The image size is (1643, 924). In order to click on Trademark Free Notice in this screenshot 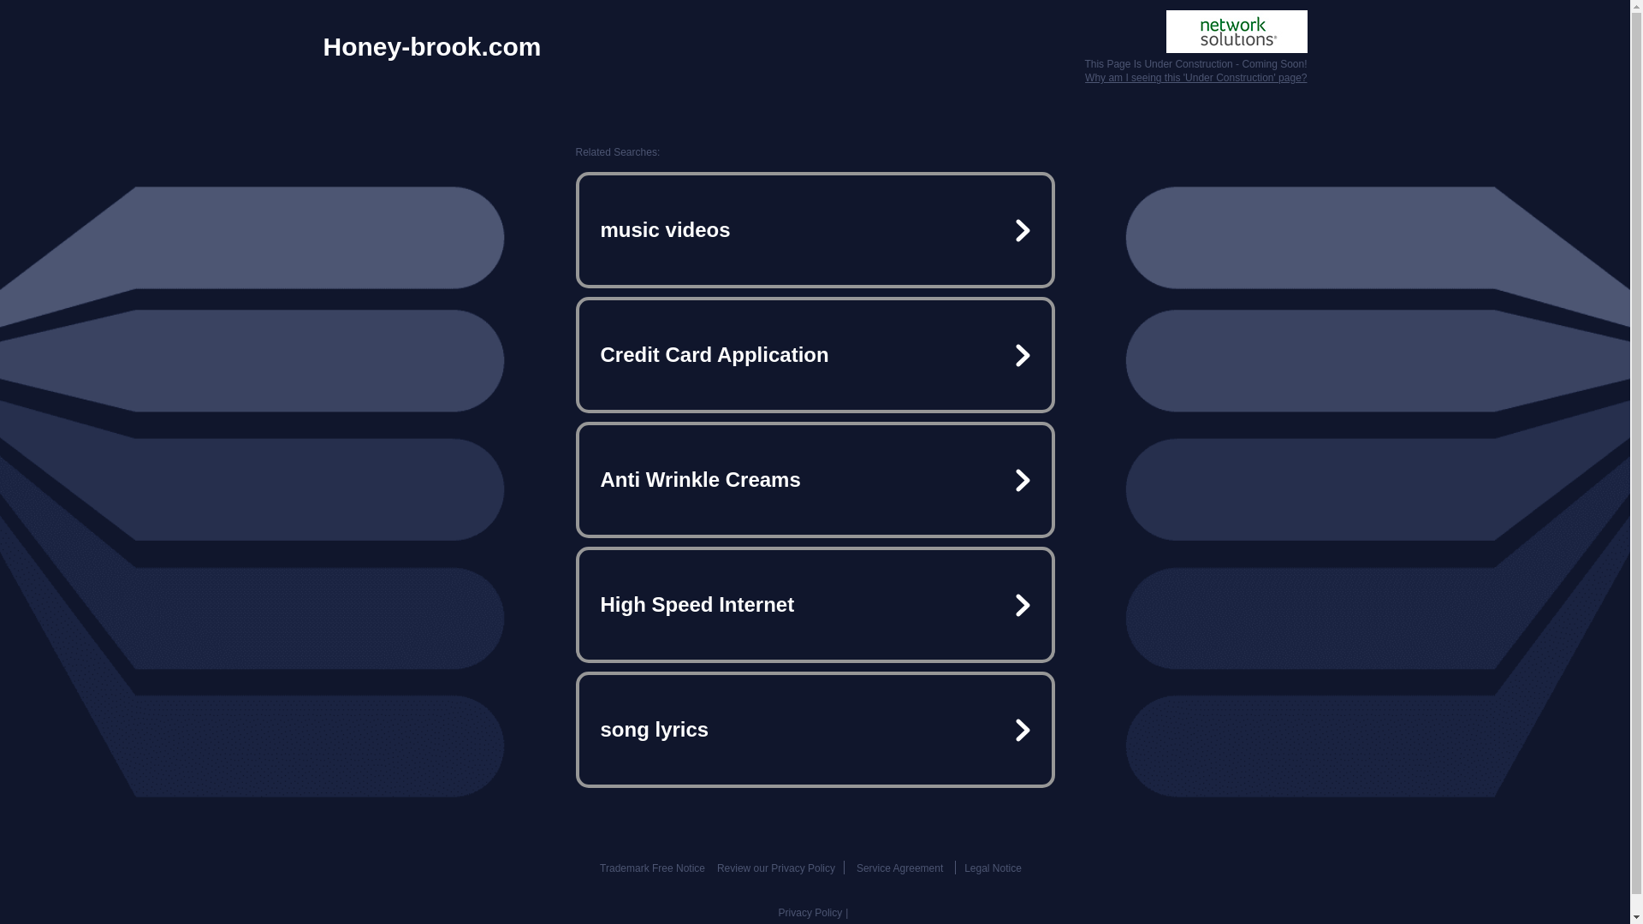, I will do `click(652, 868)`.